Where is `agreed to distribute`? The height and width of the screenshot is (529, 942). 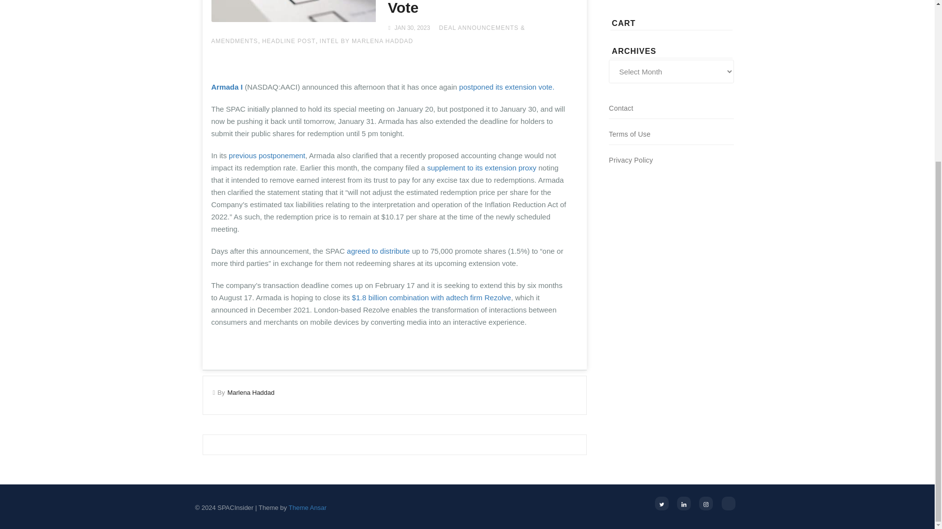
agreed to distribute is located at coordinates (378, 251).